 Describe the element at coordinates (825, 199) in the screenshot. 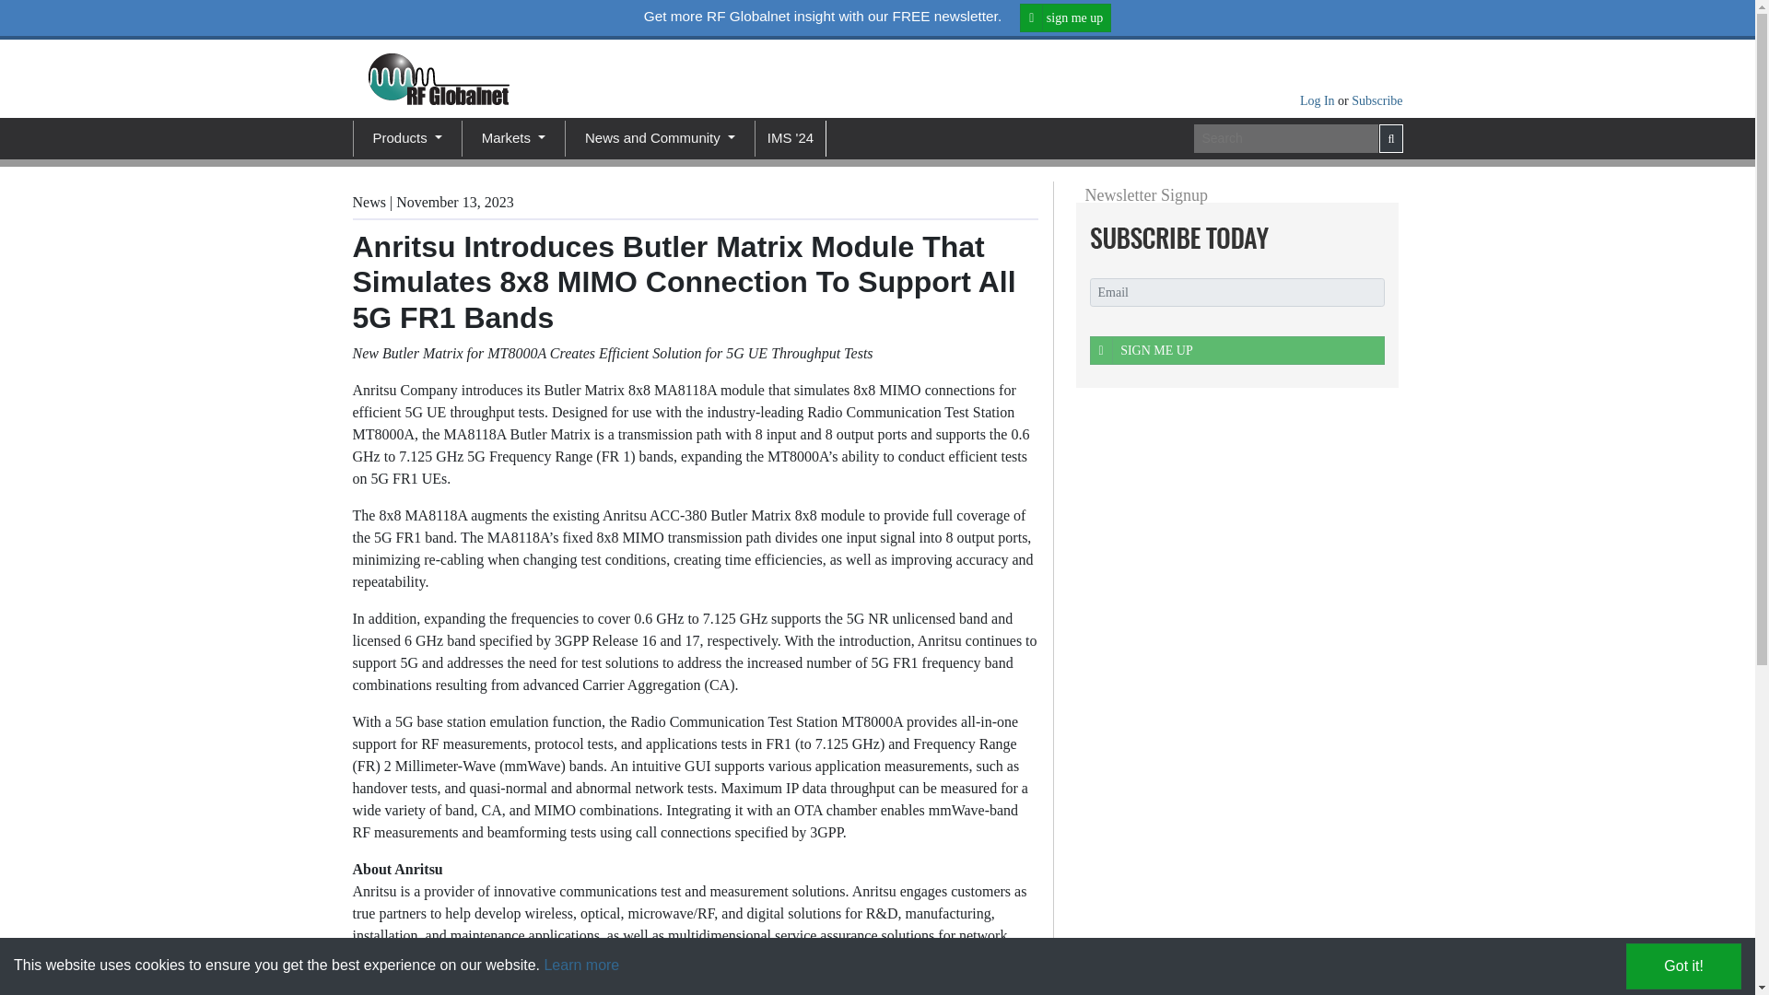

I see `Print` at that location.